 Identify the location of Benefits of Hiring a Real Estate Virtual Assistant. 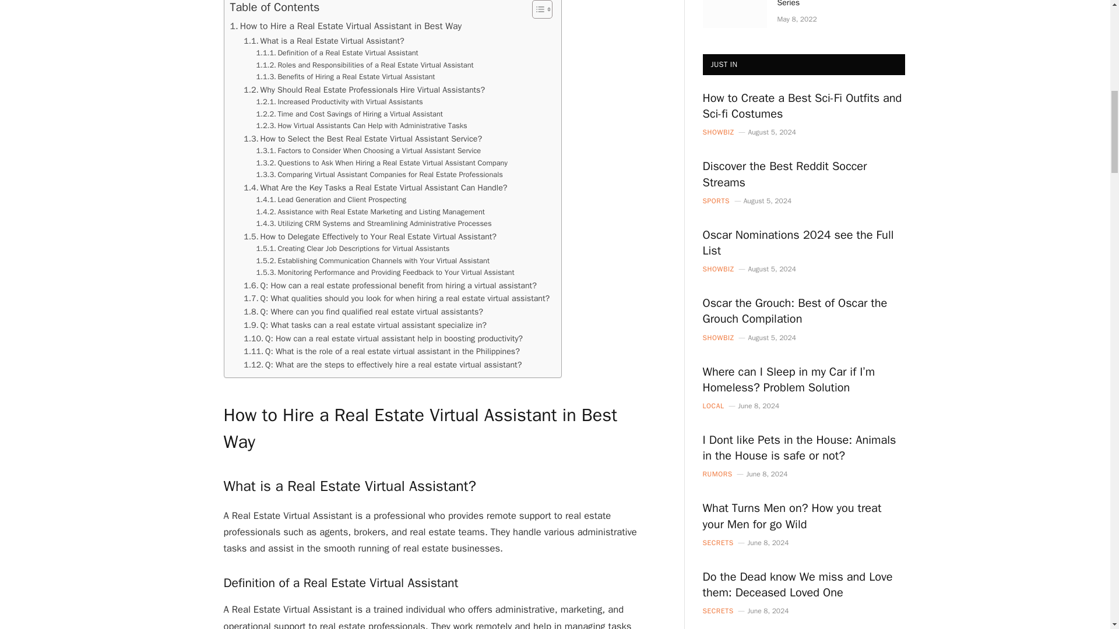
(345, 77).